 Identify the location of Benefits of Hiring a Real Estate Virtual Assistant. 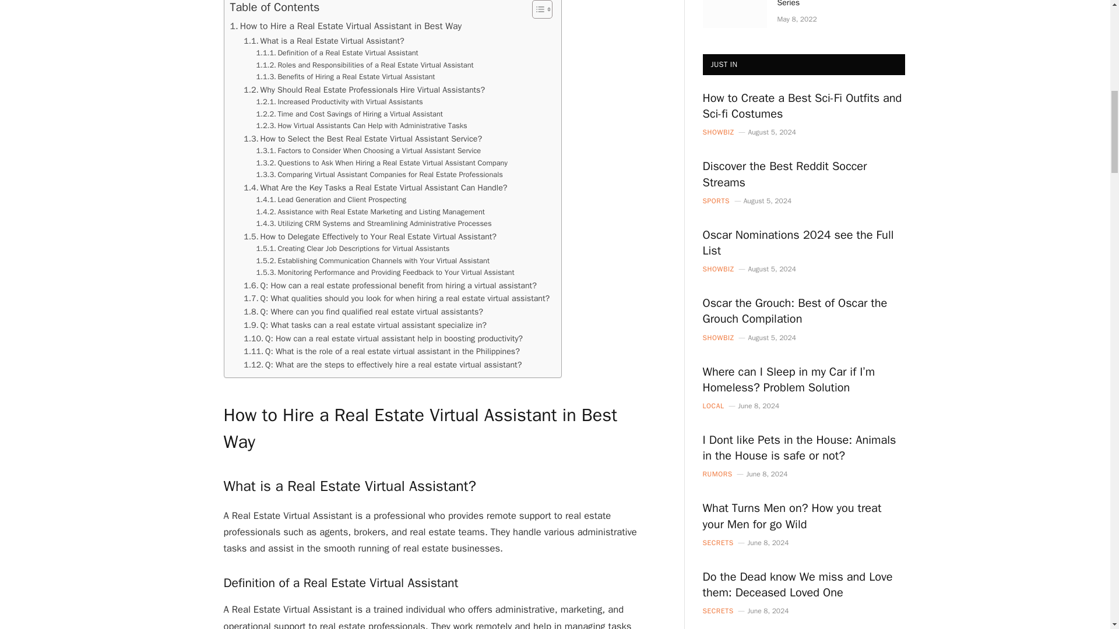
(345, 77).